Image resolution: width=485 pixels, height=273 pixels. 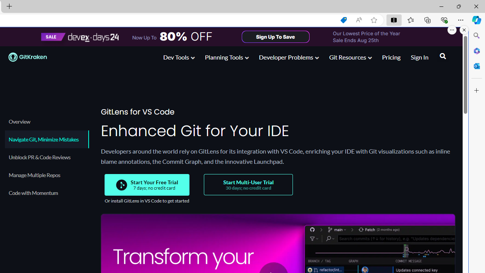 I want to click on More options., so click(x=452, y=30).